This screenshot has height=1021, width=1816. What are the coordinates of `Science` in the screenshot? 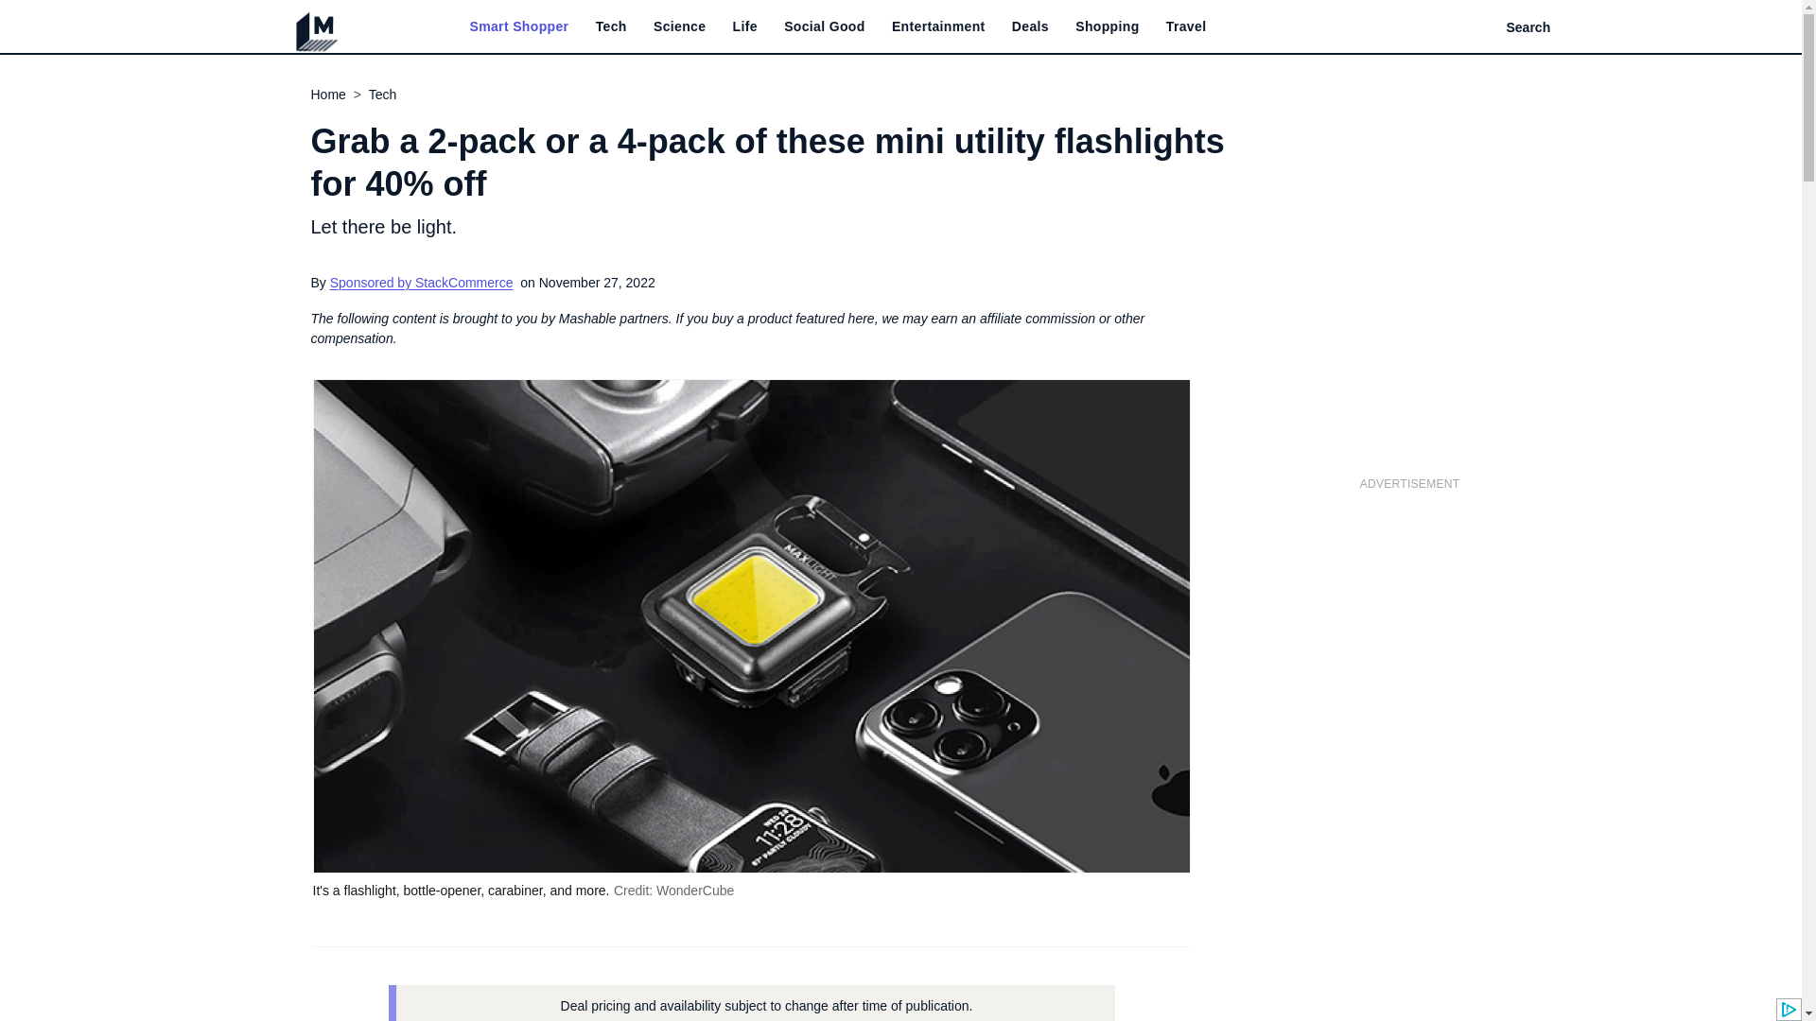 It's located at (679, 26).